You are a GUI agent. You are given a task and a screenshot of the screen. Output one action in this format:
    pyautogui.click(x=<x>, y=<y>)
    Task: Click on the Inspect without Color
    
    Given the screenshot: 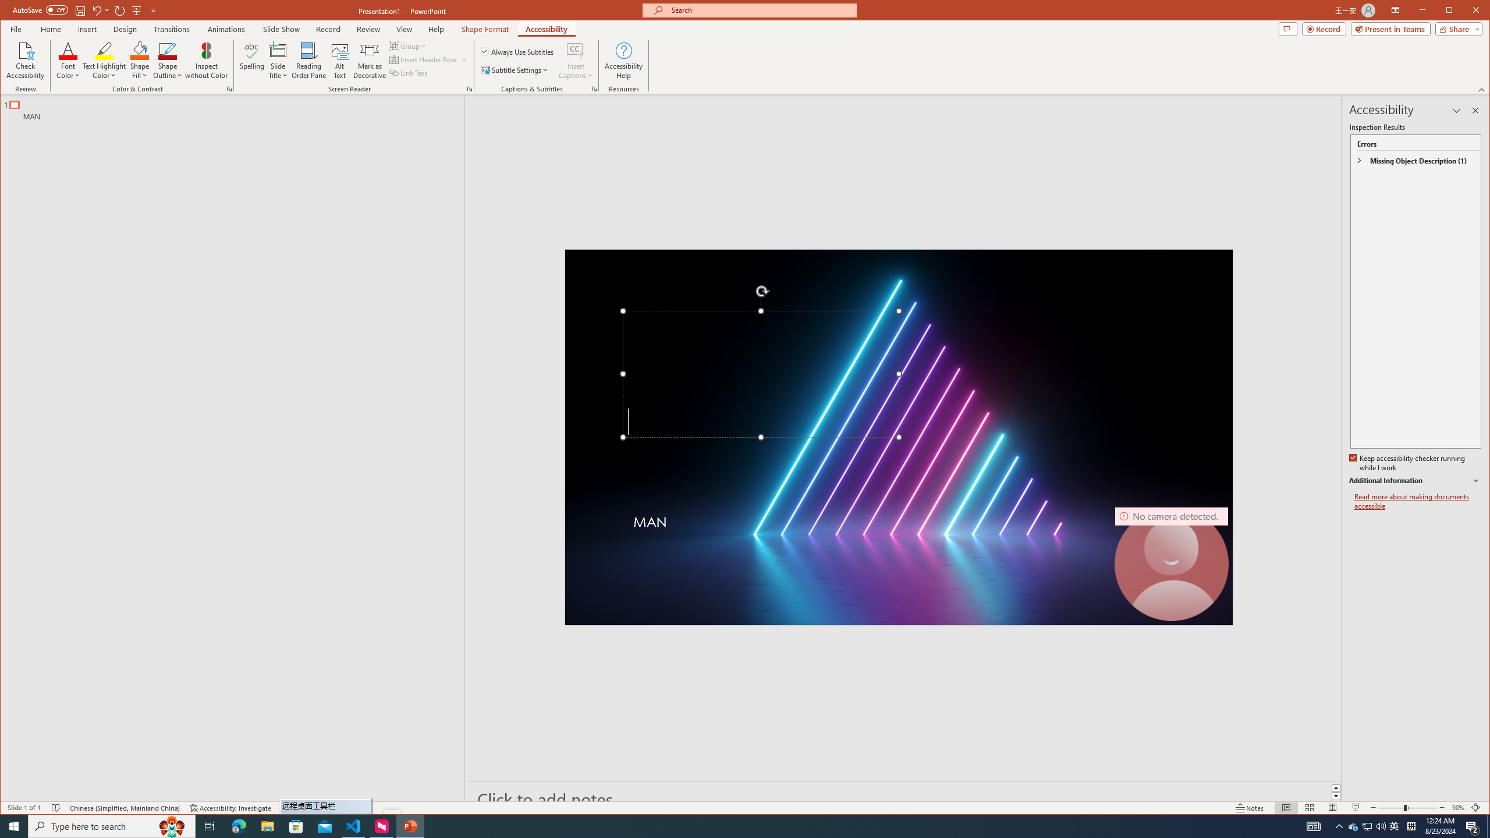 What is the action you would take?
    pyautogui.click(x=206, y=61)
    